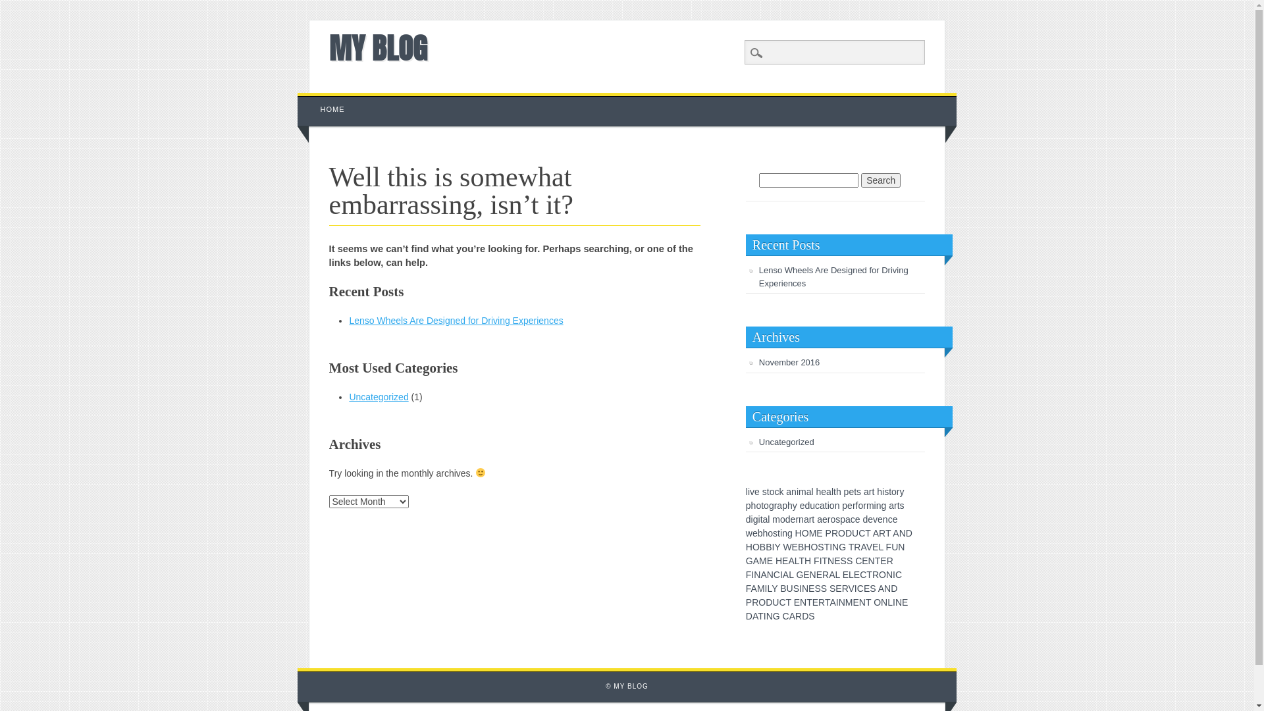 Image resolution: width=1264 pixels, height=711 pixels. Describe the element at coordinates (848, 519) in the screenshot. I see `a` at that location.